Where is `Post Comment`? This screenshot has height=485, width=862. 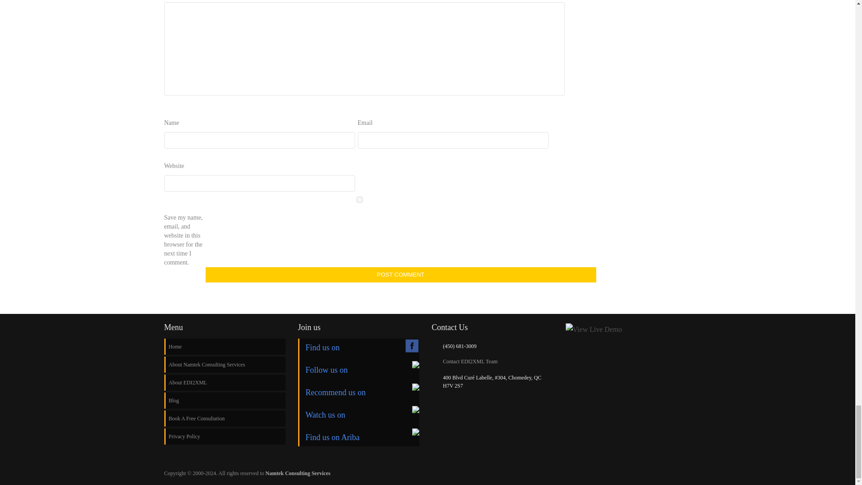 Post Comment is located at coordinates (401, 275).